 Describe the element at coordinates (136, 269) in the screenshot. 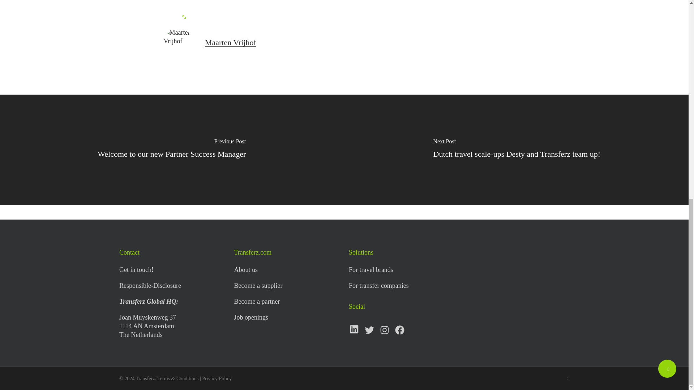

I see `Get in touch!` at that location.